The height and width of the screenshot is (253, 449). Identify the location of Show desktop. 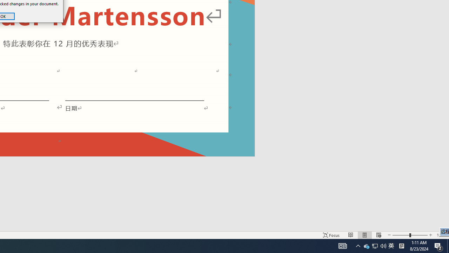
(342, 246).